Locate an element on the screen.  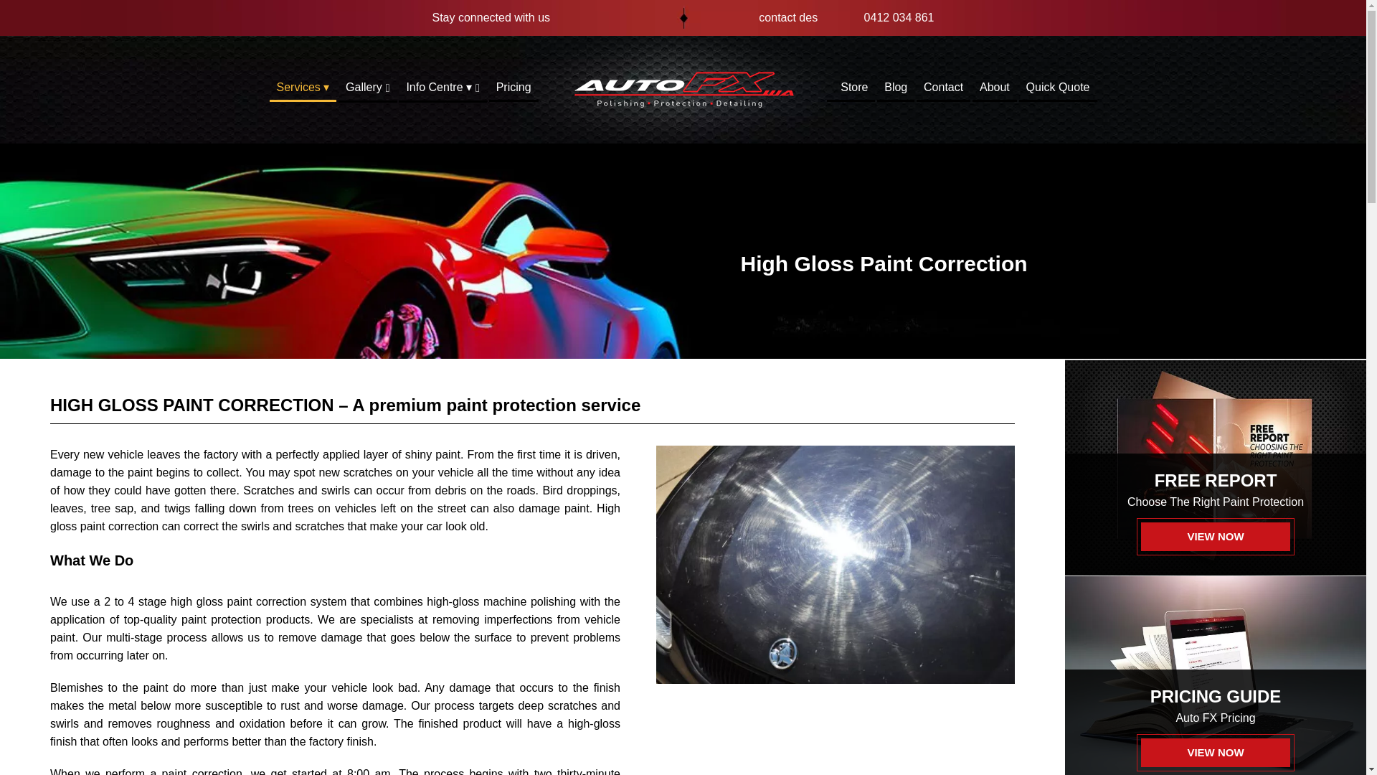
Contact is located at coordinates (944, 90).